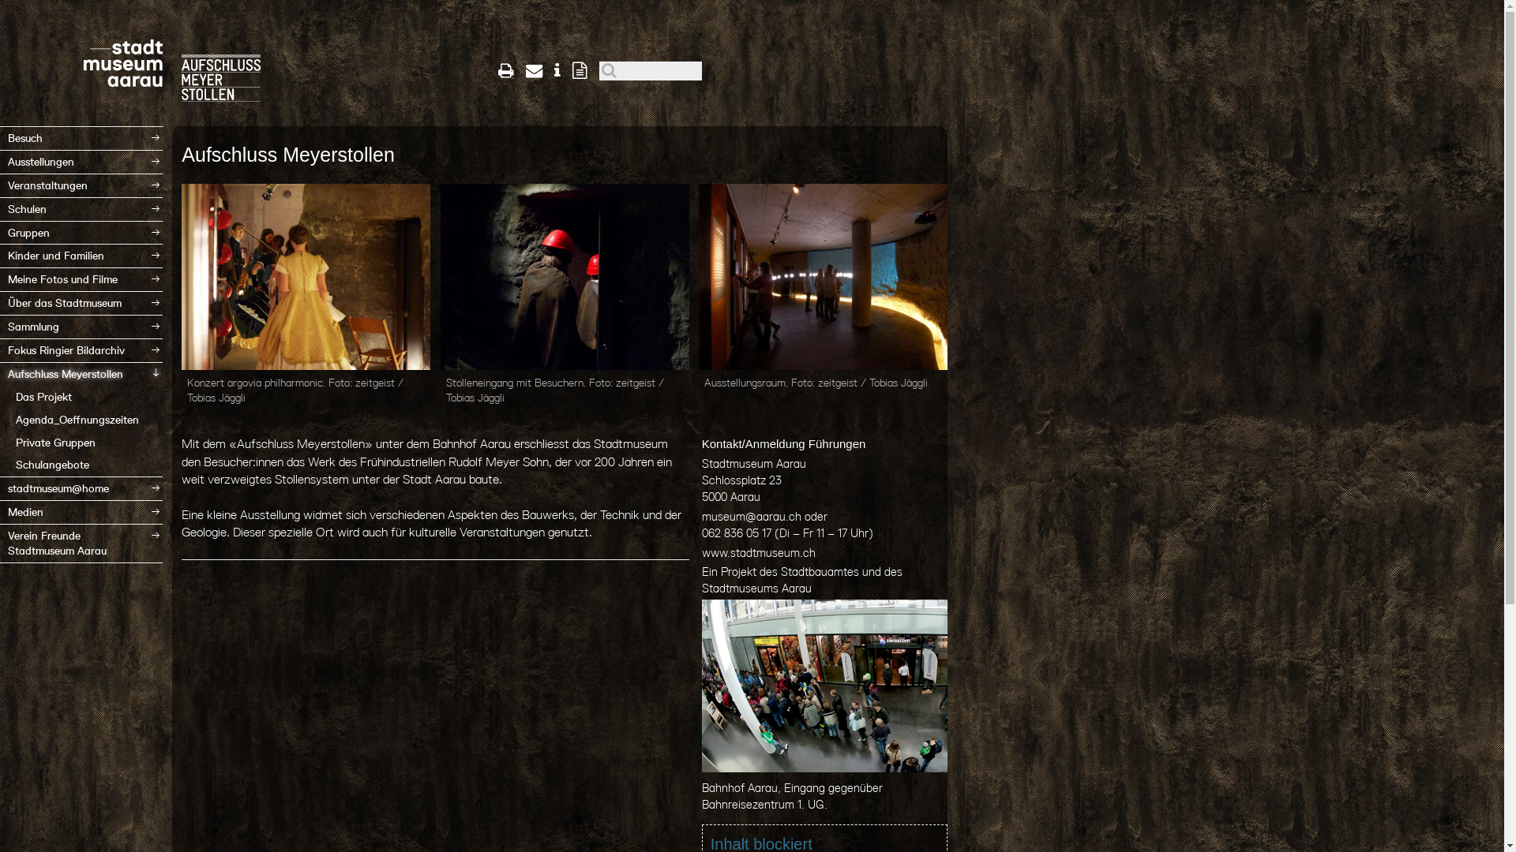 This screenshot has width=1516, height=852. What do you see at coordinates (81, 512) in the screenshot?
I see `Medien` at bounding box center [81, 512].